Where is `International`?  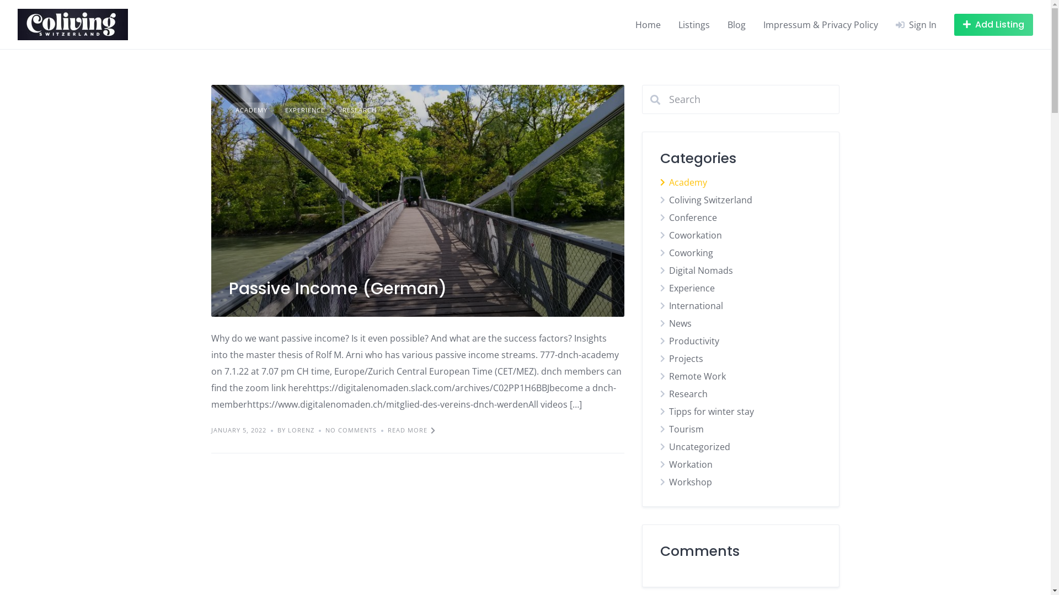 International is located at coordinates (696, 306).